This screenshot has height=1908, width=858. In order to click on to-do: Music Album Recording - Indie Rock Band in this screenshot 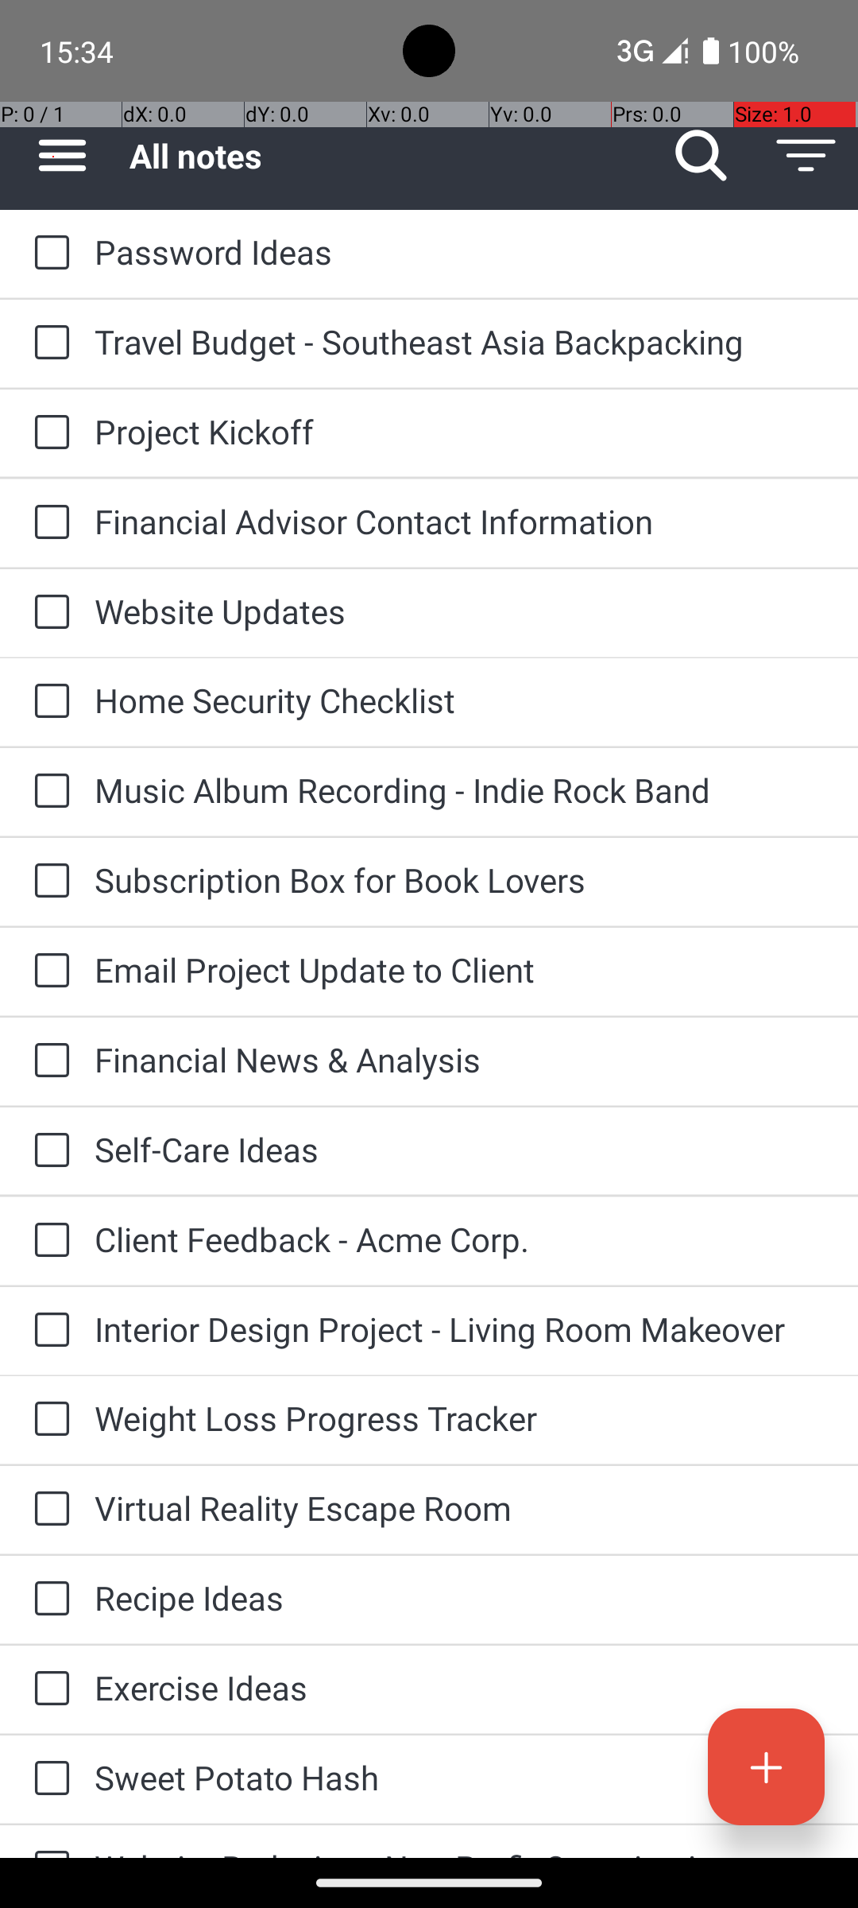, I will do `click(48, 792)`.